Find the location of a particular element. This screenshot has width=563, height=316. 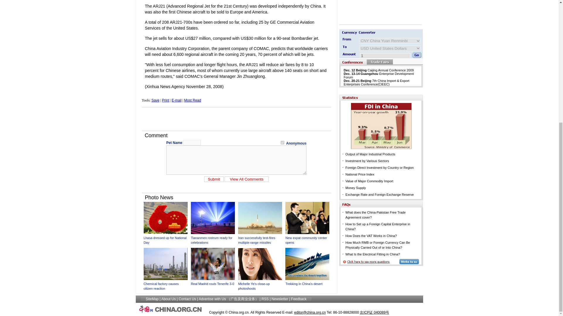

Investment by Various Sectors is located at coordinates (367, 161).